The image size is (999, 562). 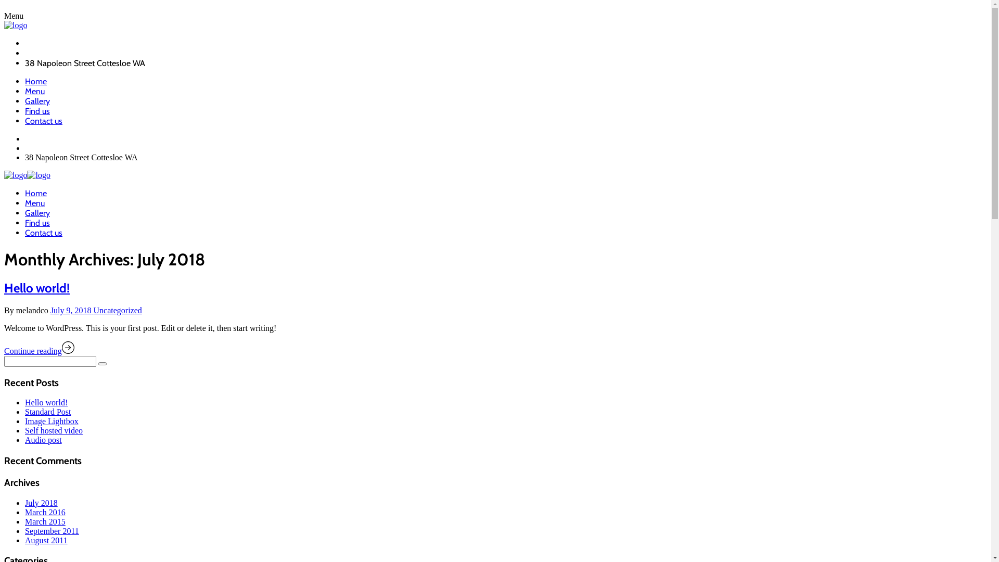 I want to click on Contact us, so click(x=44, y=233).